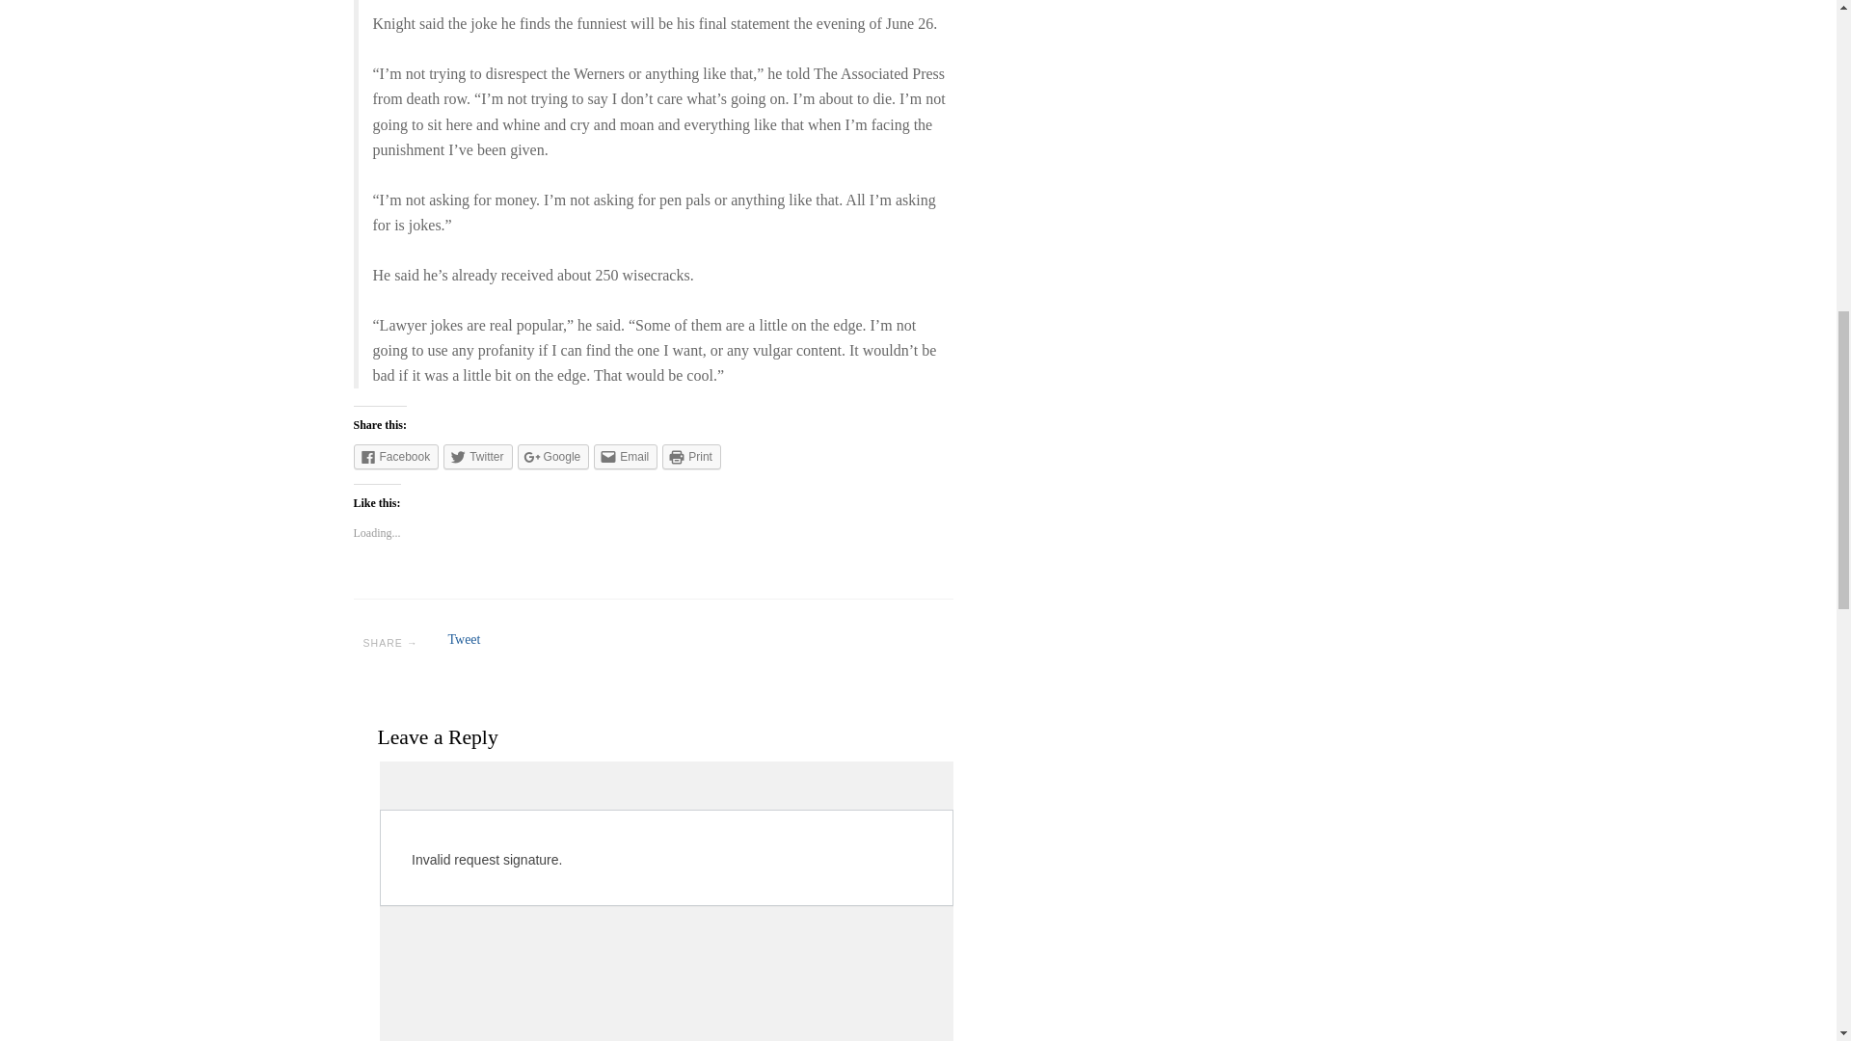 This screenshot has width=1851, height=1041. I want to click on Twitter, so click(478, 457).